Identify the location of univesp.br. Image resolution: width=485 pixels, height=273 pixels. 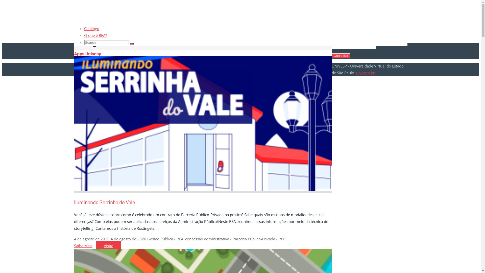
(365, 73).